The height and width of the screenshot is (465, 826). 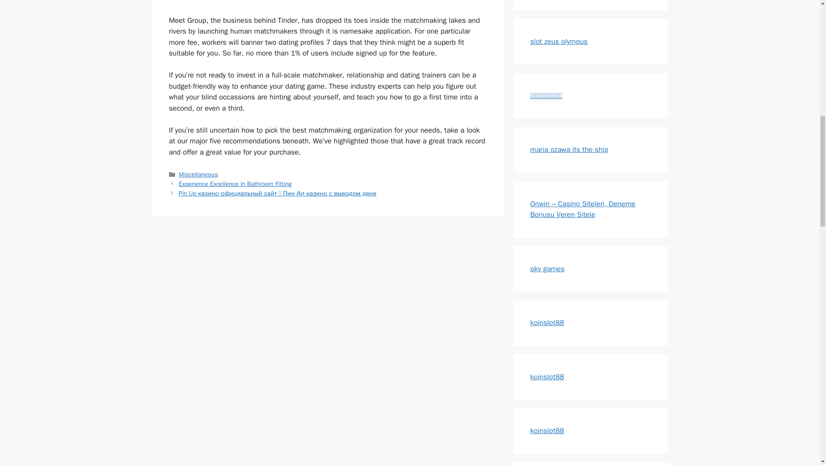 I want to click on koinslot88, so click(x=547, y=431).